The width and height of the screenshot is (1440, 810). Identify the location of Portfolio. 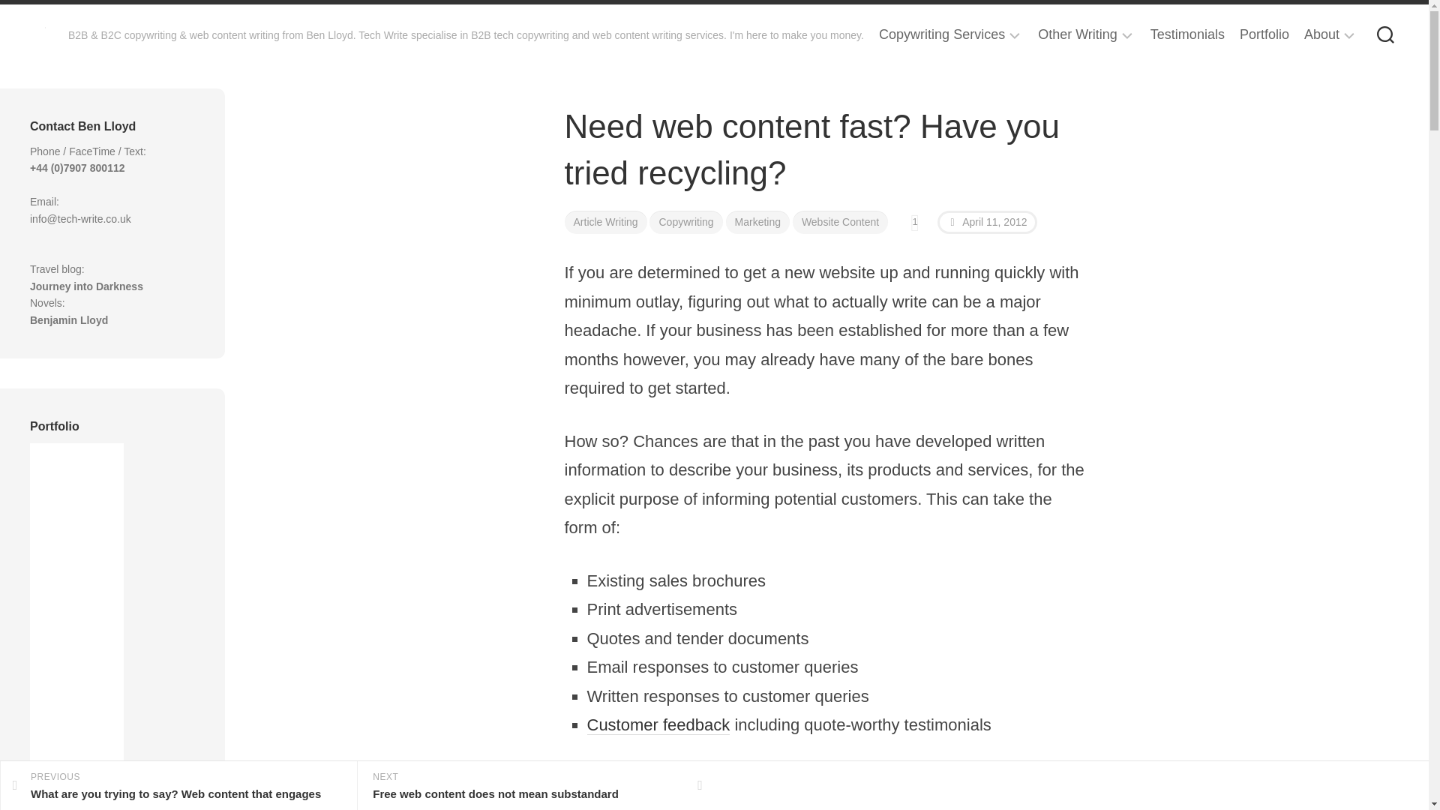
(1264, 34).